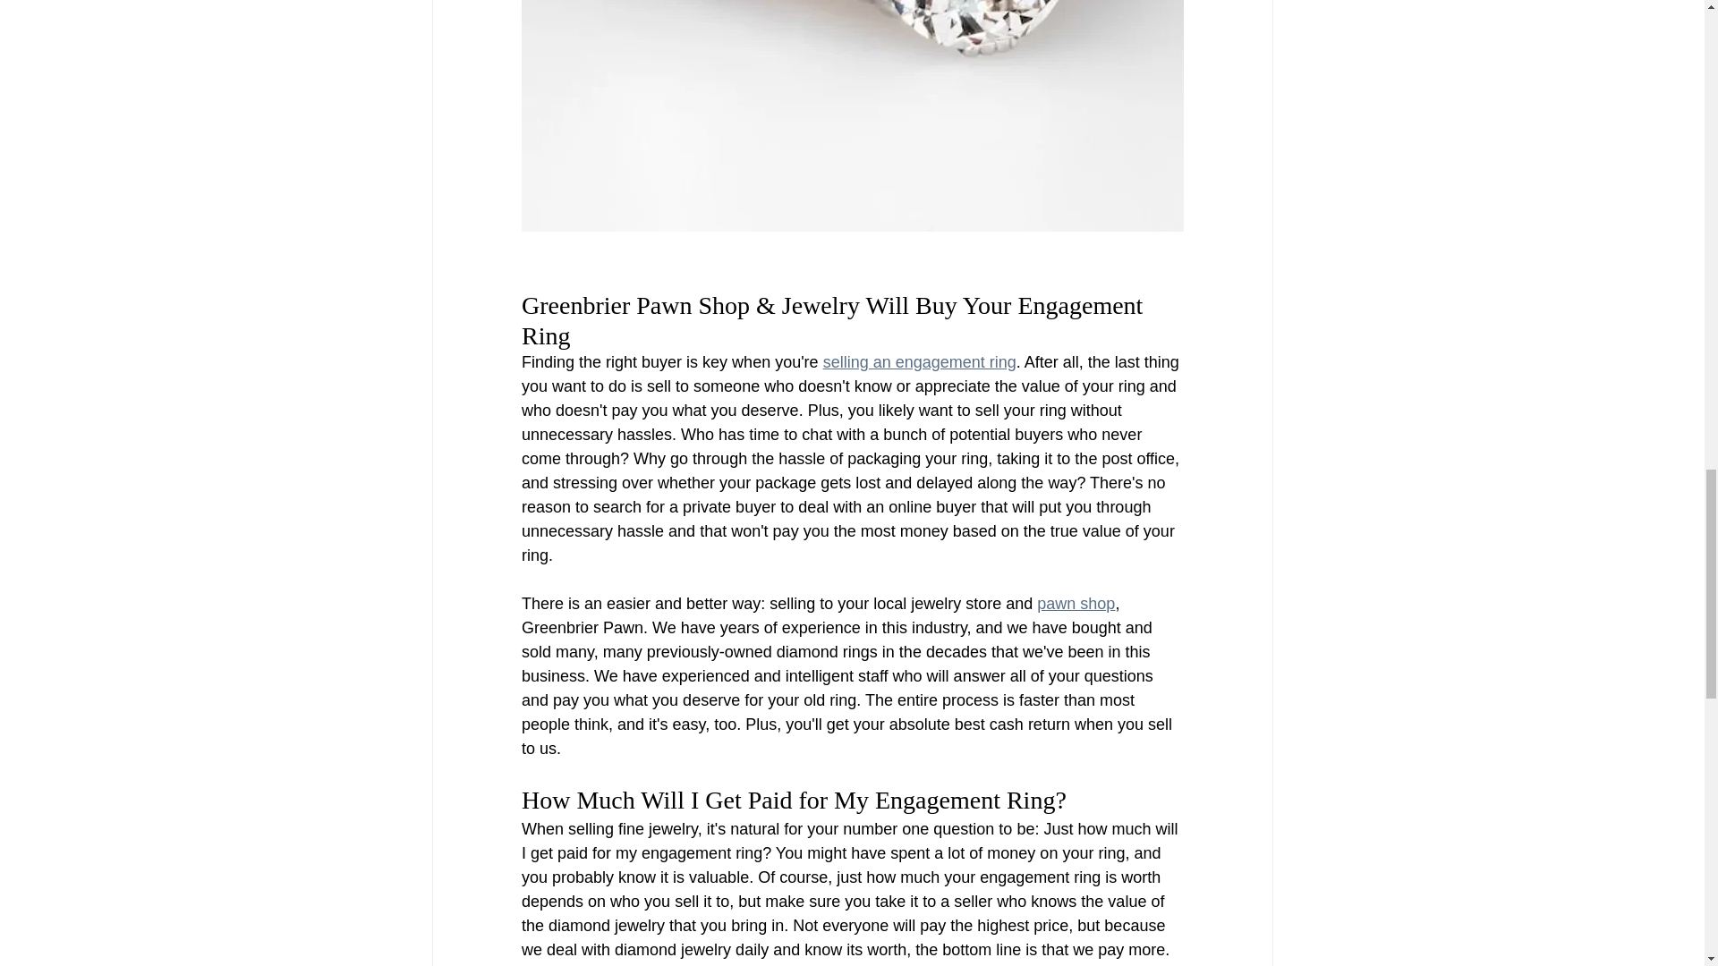 This screenshot has height=966, width=1718. What do you see at coordinates (918, 361) in the screenshot?
I see `selling an engagement ring` at bounding box center [918, 361].